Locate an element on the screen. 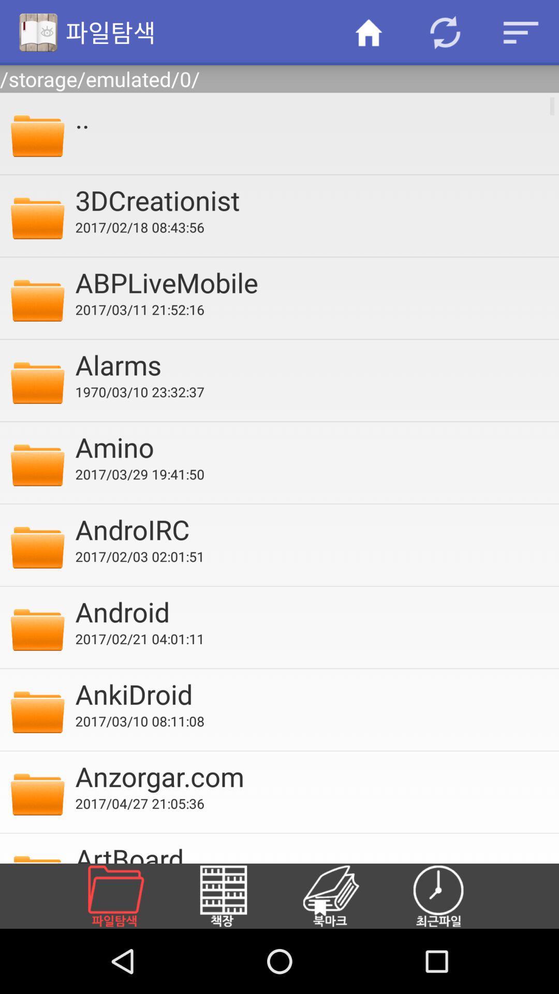 The image size is (559, 994). launch the artboard icon is located at coordinates (310, 852).